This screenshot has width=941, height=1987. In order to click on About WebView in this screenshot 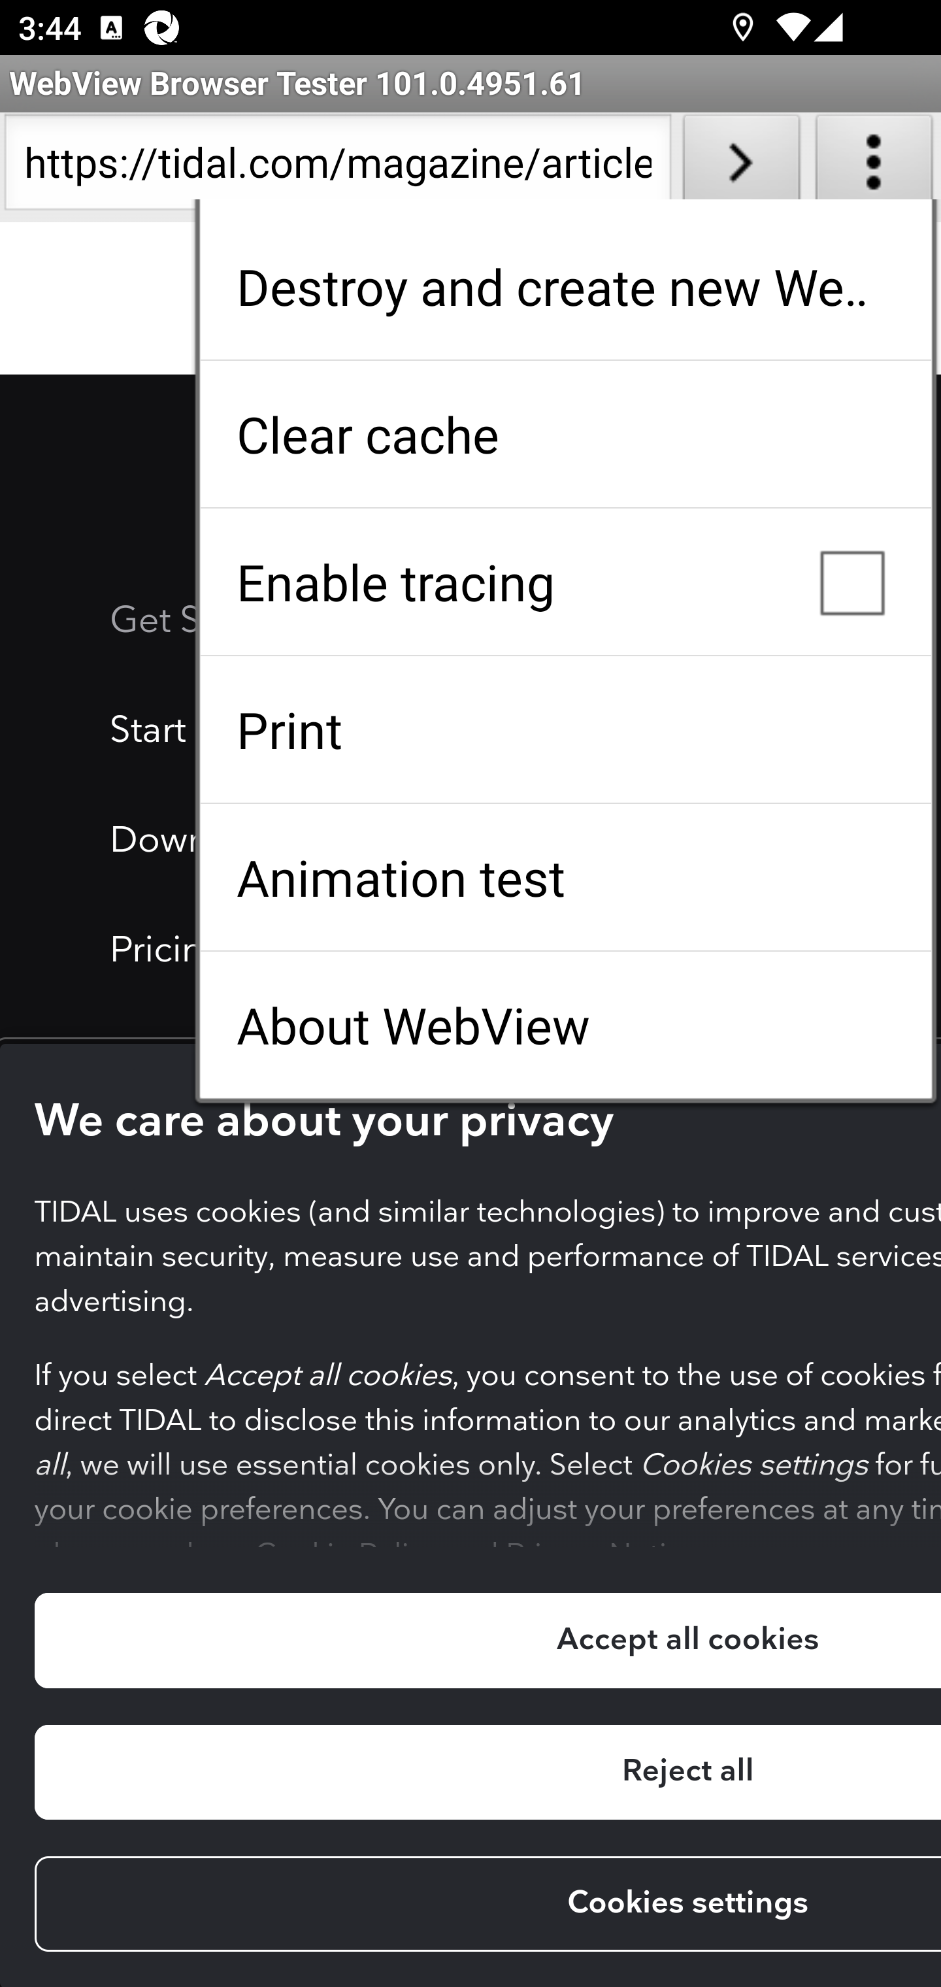, I will do `click(565, 1025)`.